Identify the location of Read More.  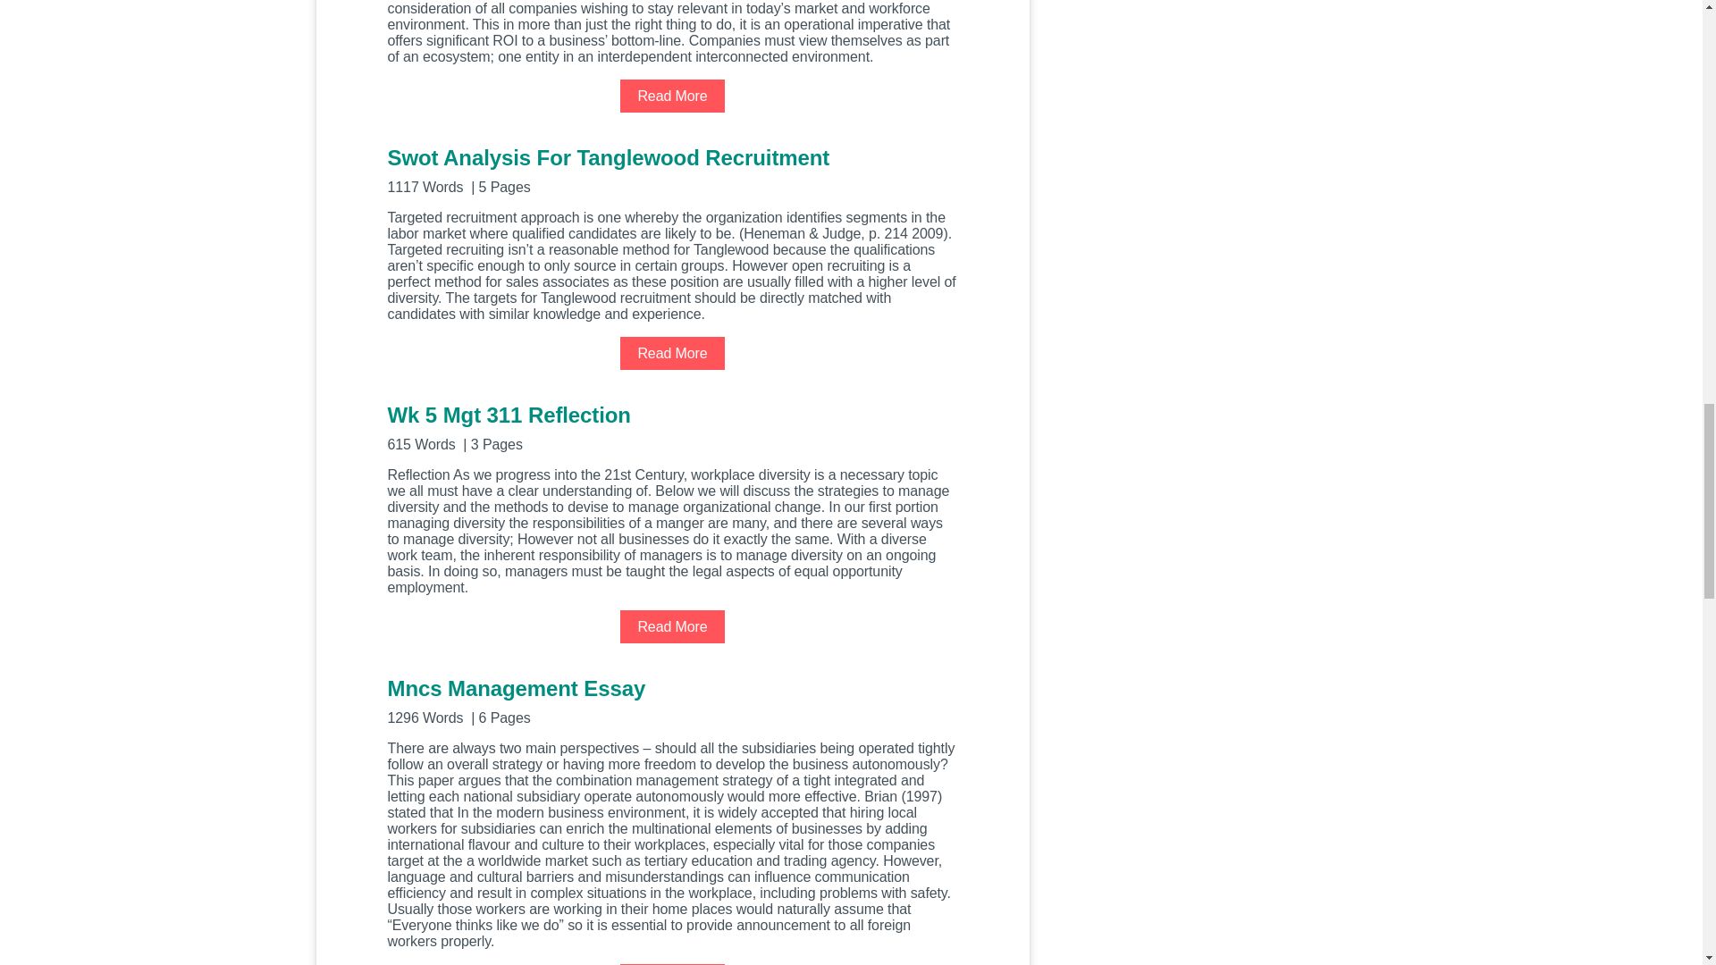
(672, 352).